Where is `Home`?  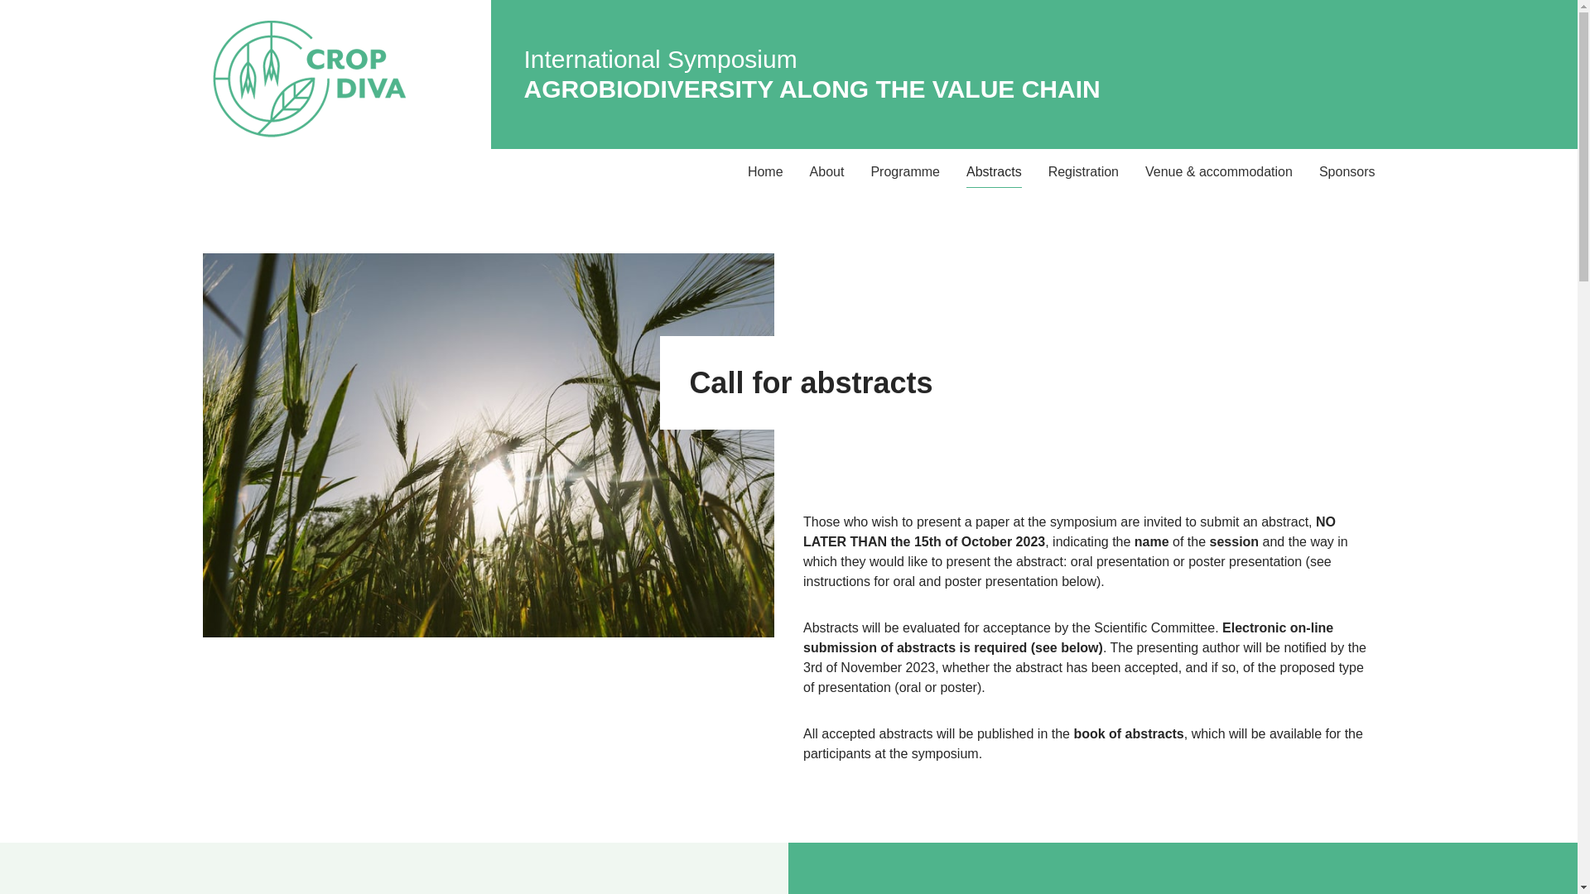 Home is located at coordinates (765, 171).